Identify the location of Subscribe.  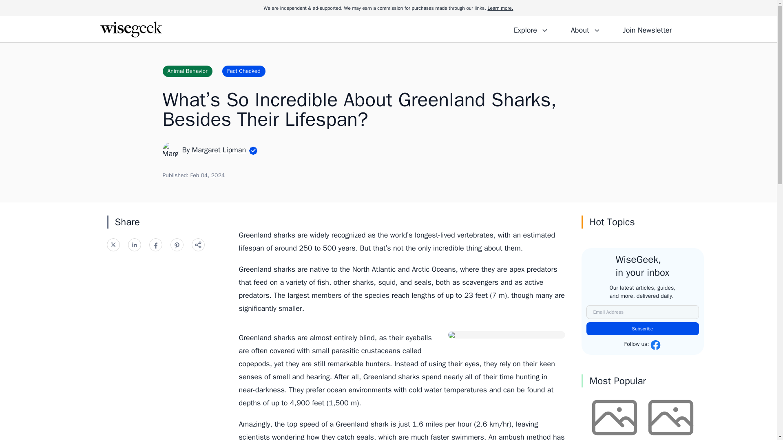
(643, 328).